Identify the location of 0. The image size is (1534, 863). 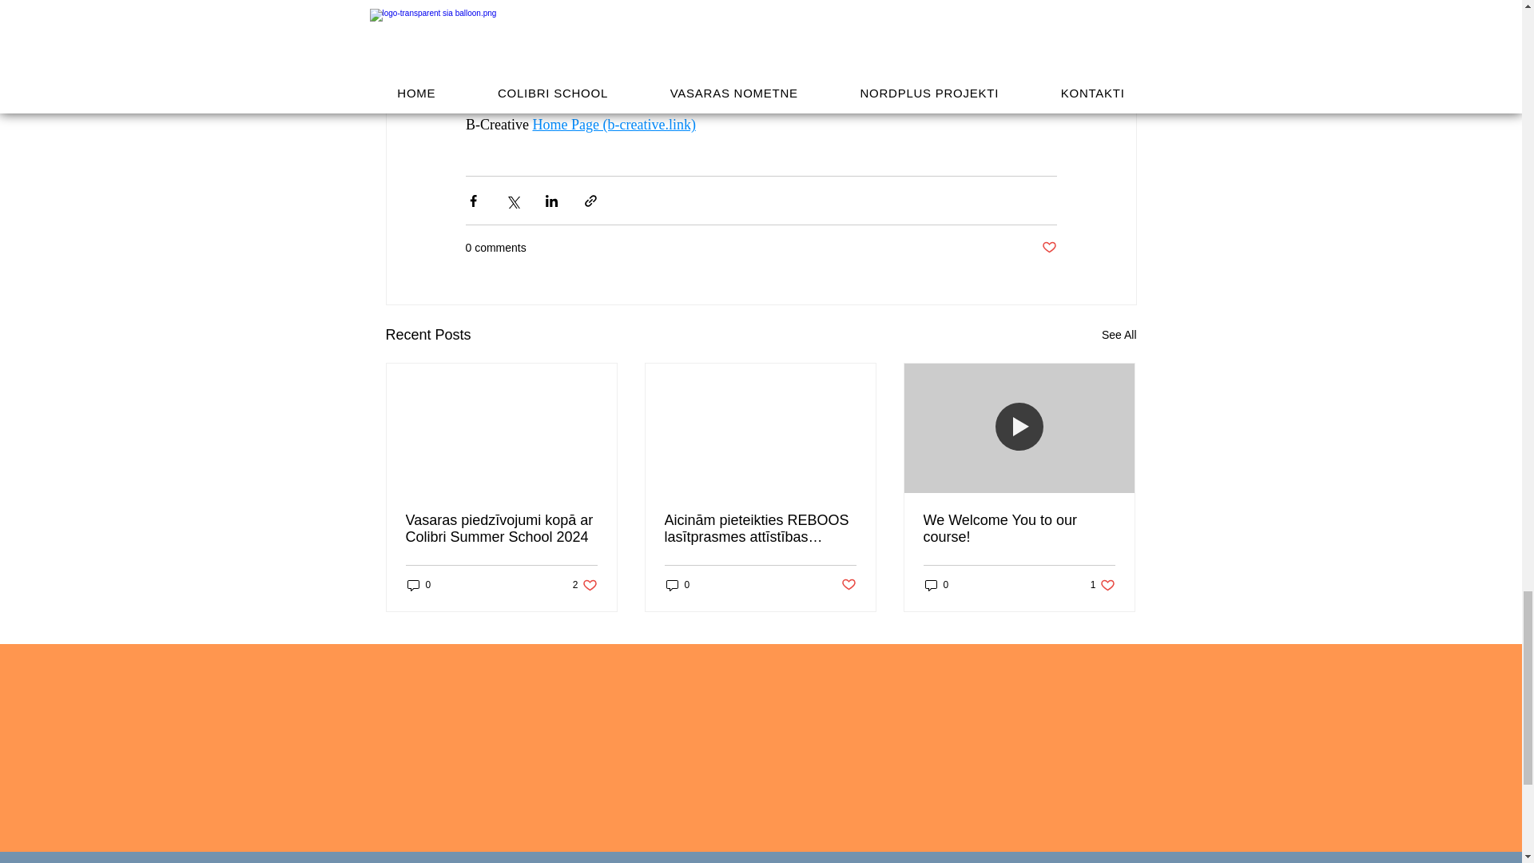
(936, 585).